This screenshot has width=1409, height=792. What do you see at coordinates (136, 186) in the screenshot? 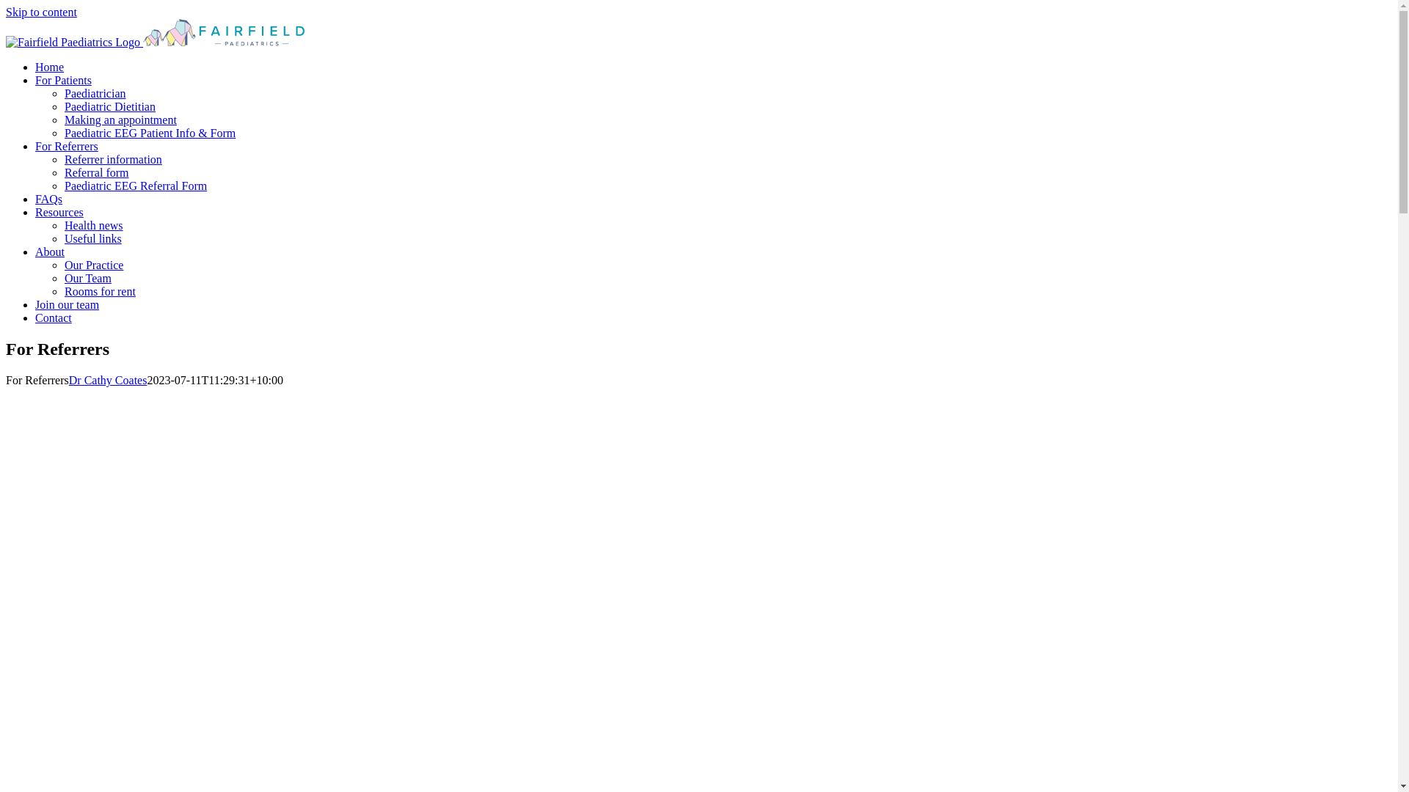
I see `Paediatric EEG Referral Form` at bounding box center [136, 186].